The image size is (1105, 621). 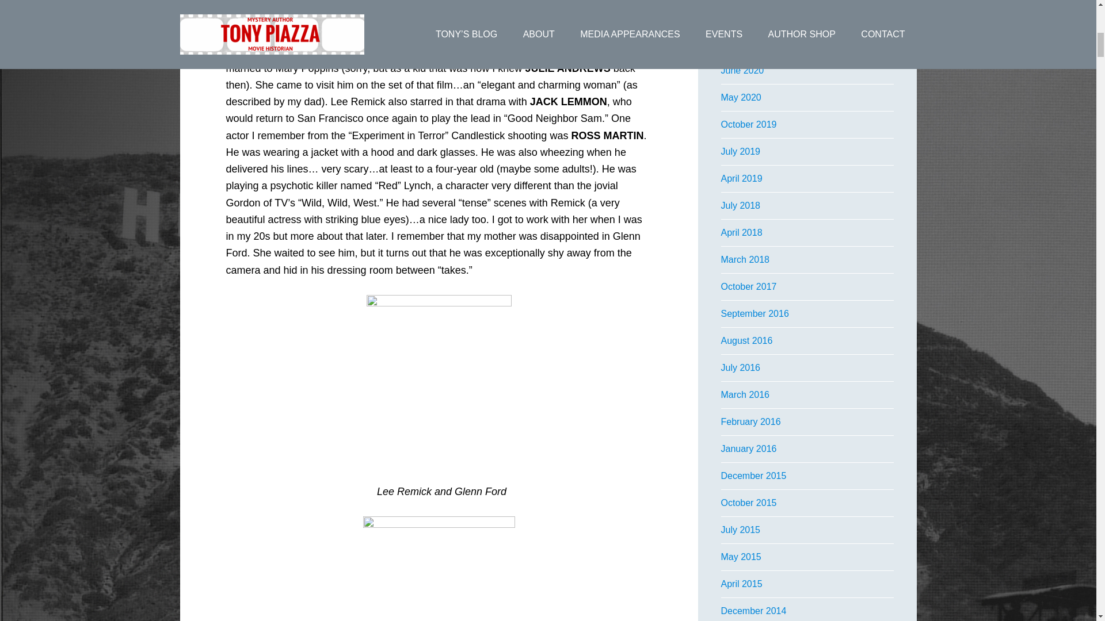 I want to click on edwards, so click(x=439, y=568).